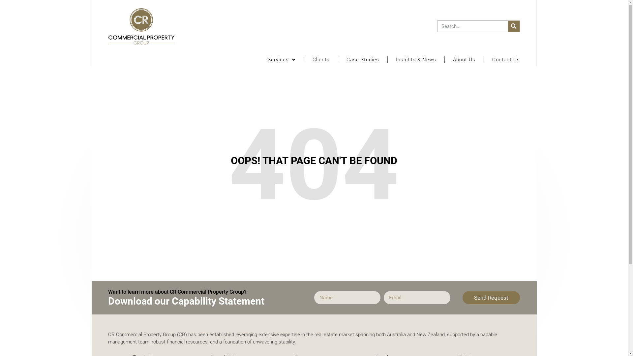 The image size is (633, 356). What do you see at coordinates (363, 60) in the screenshot?
I see `Case Studies` at bounding box center [363, 60].